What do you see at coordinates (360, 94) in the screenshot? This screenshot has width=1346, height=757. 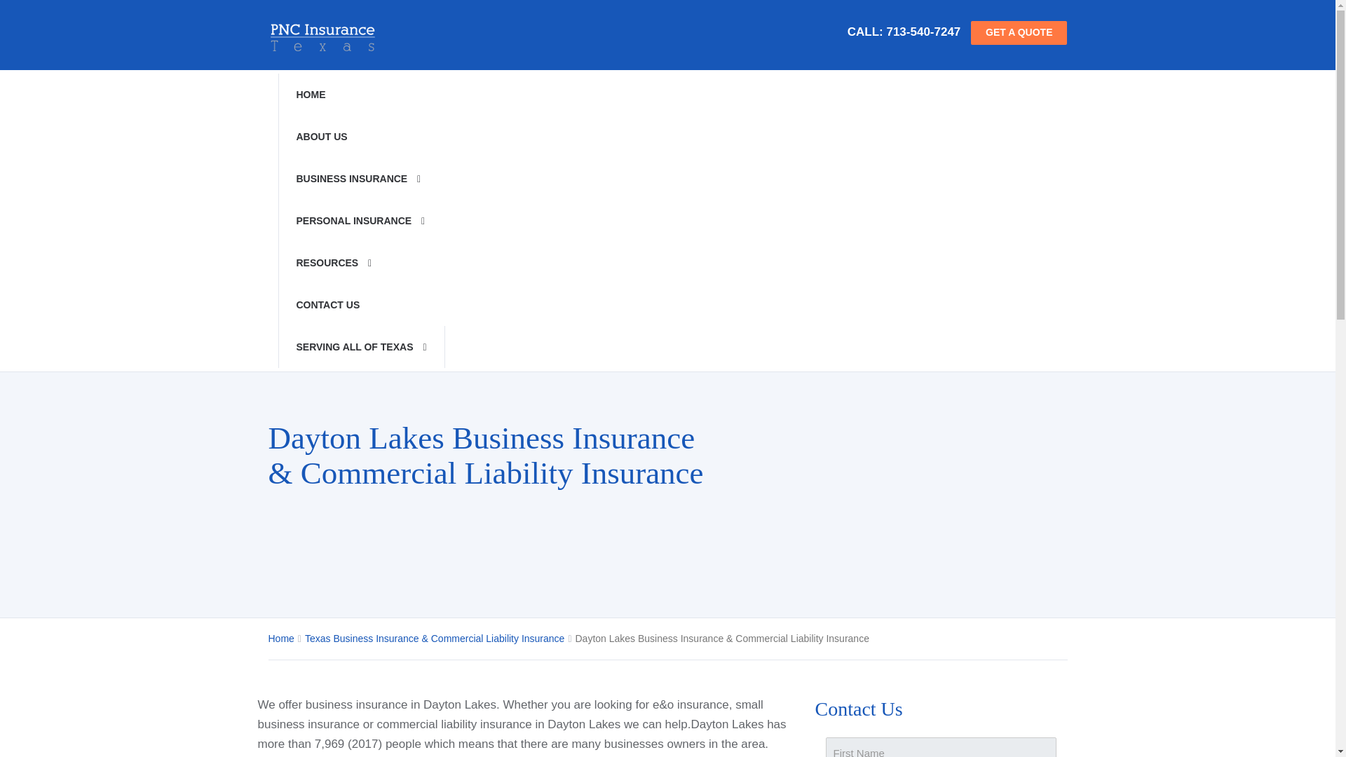 I see `HOME` at bounding box center [360, 94].